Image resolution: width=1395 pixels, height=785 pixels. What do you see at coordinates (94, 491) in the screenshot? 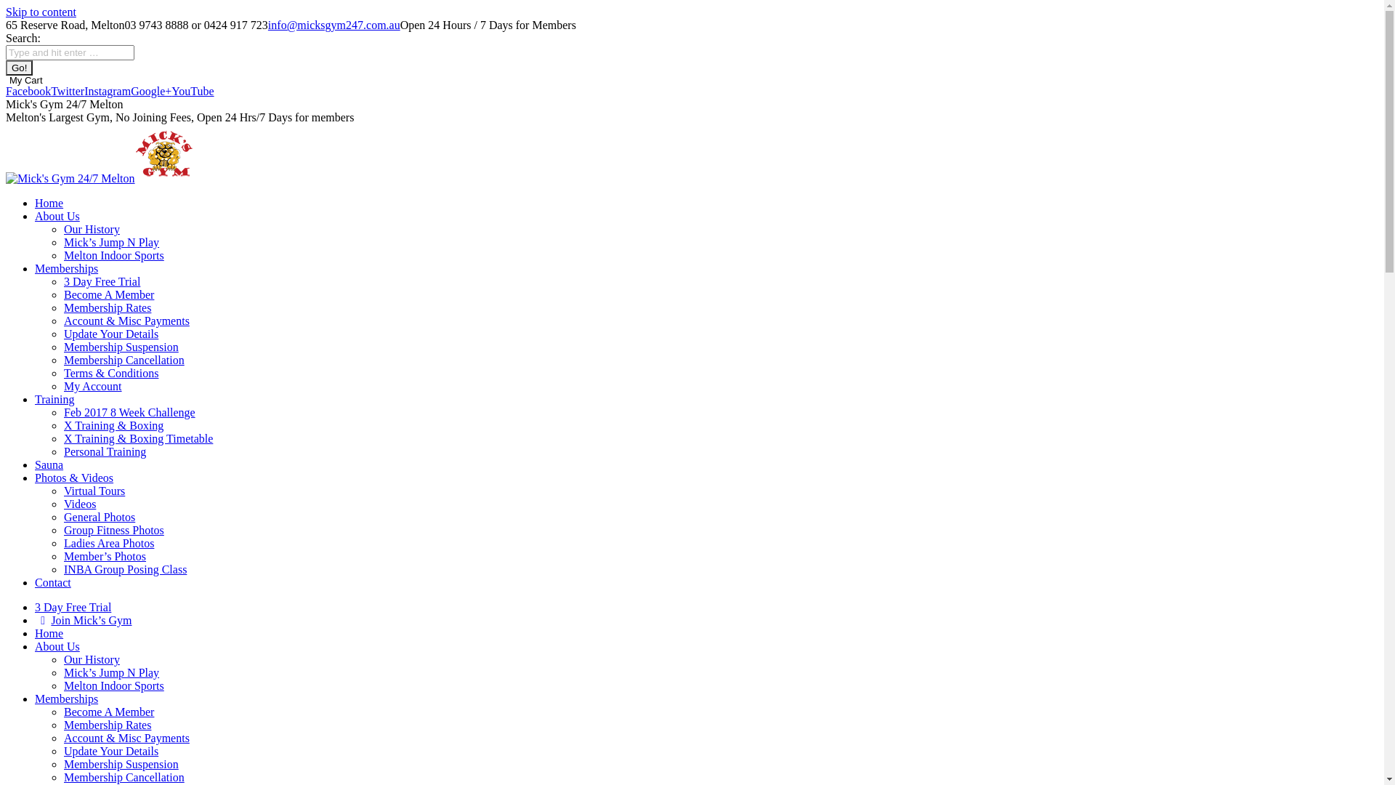
I see `Virtual Tours` at bounding box center [94, 491].